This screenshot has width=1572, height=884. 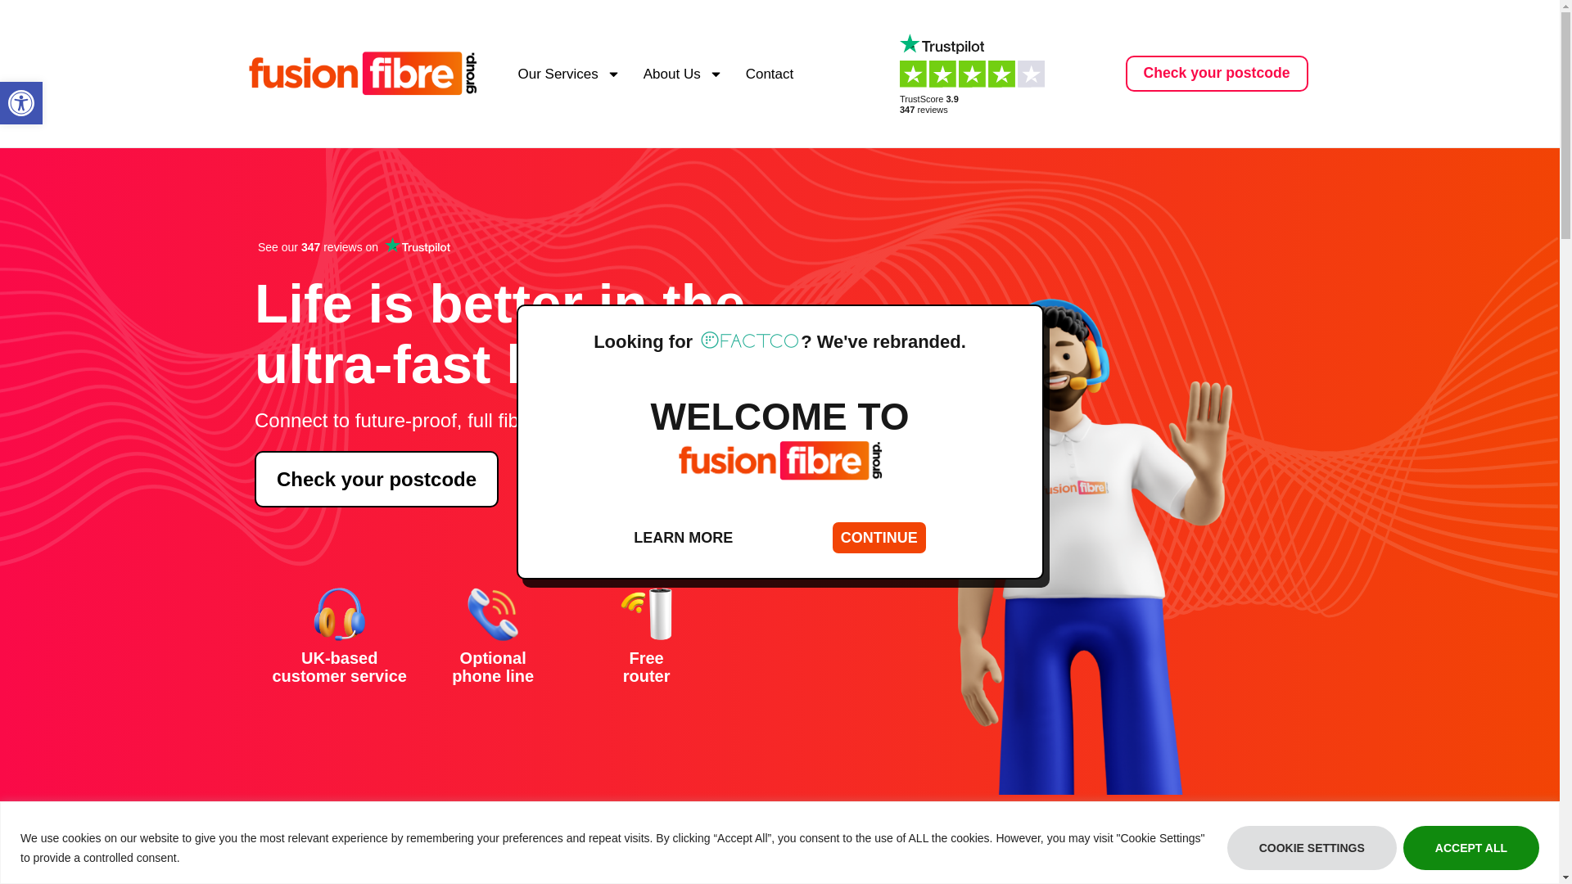 What do you see at coordinates (1312, 846) in the screenshot?
I see `Contact` at bounding box center [1312, 846].